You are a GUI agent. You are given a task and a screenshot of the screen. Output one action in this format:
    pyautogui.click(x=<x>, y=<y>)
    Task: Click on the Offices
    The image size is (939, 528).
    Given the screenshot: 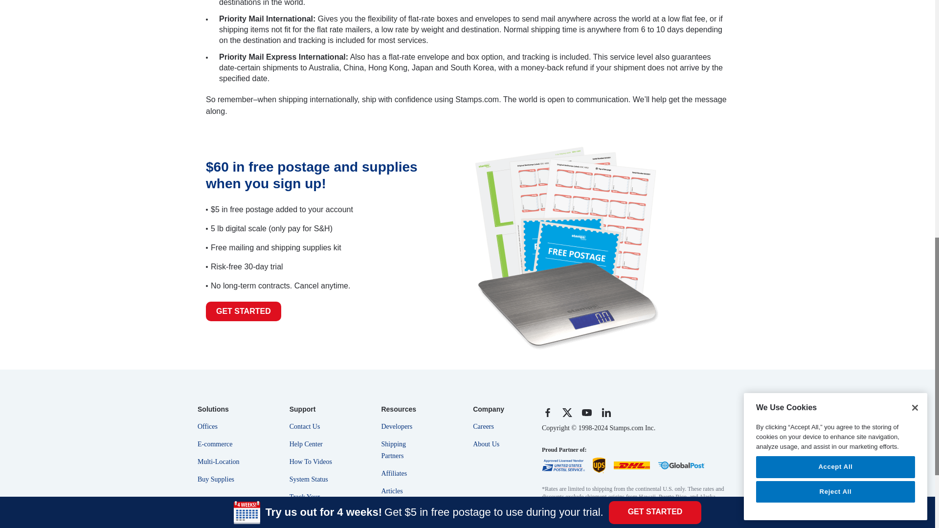 What is the action you would take?
    pyautogui.click(x=220, y=423)
    